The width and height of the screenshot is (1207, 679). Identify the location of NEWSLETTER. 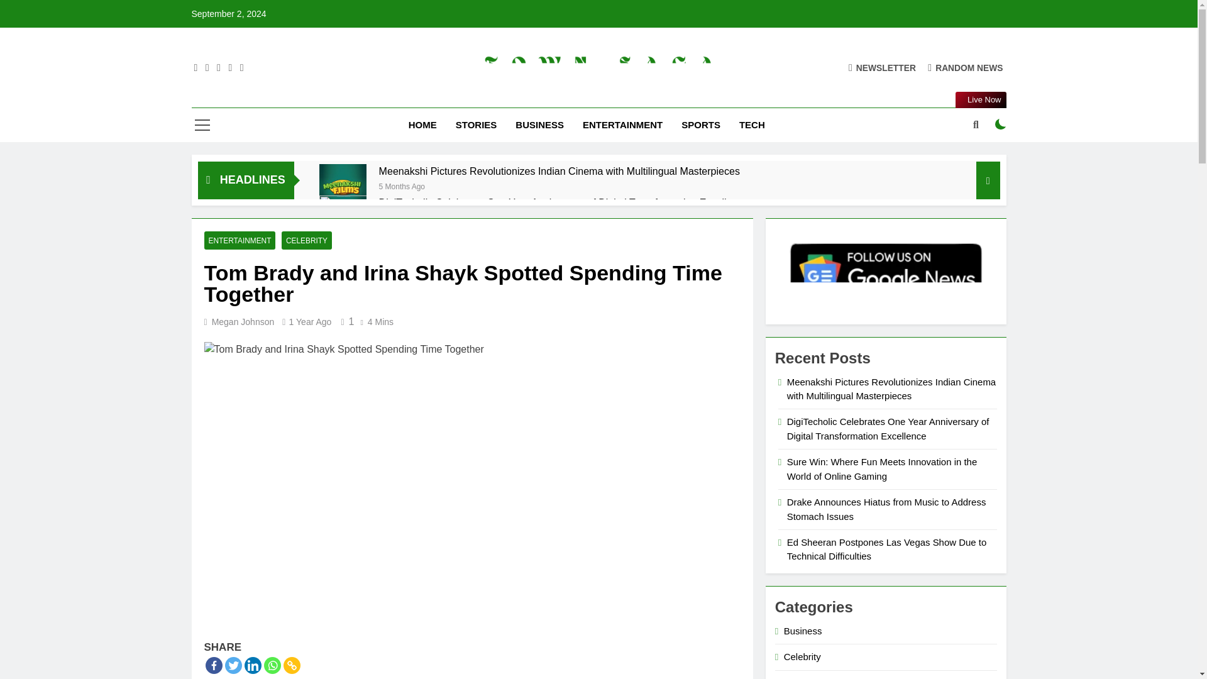
(882, 67).